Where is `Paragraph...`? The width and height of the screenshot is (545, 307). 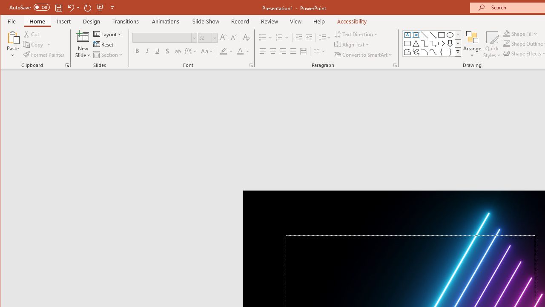
Paragraph... is located at coordinates (395, 65).